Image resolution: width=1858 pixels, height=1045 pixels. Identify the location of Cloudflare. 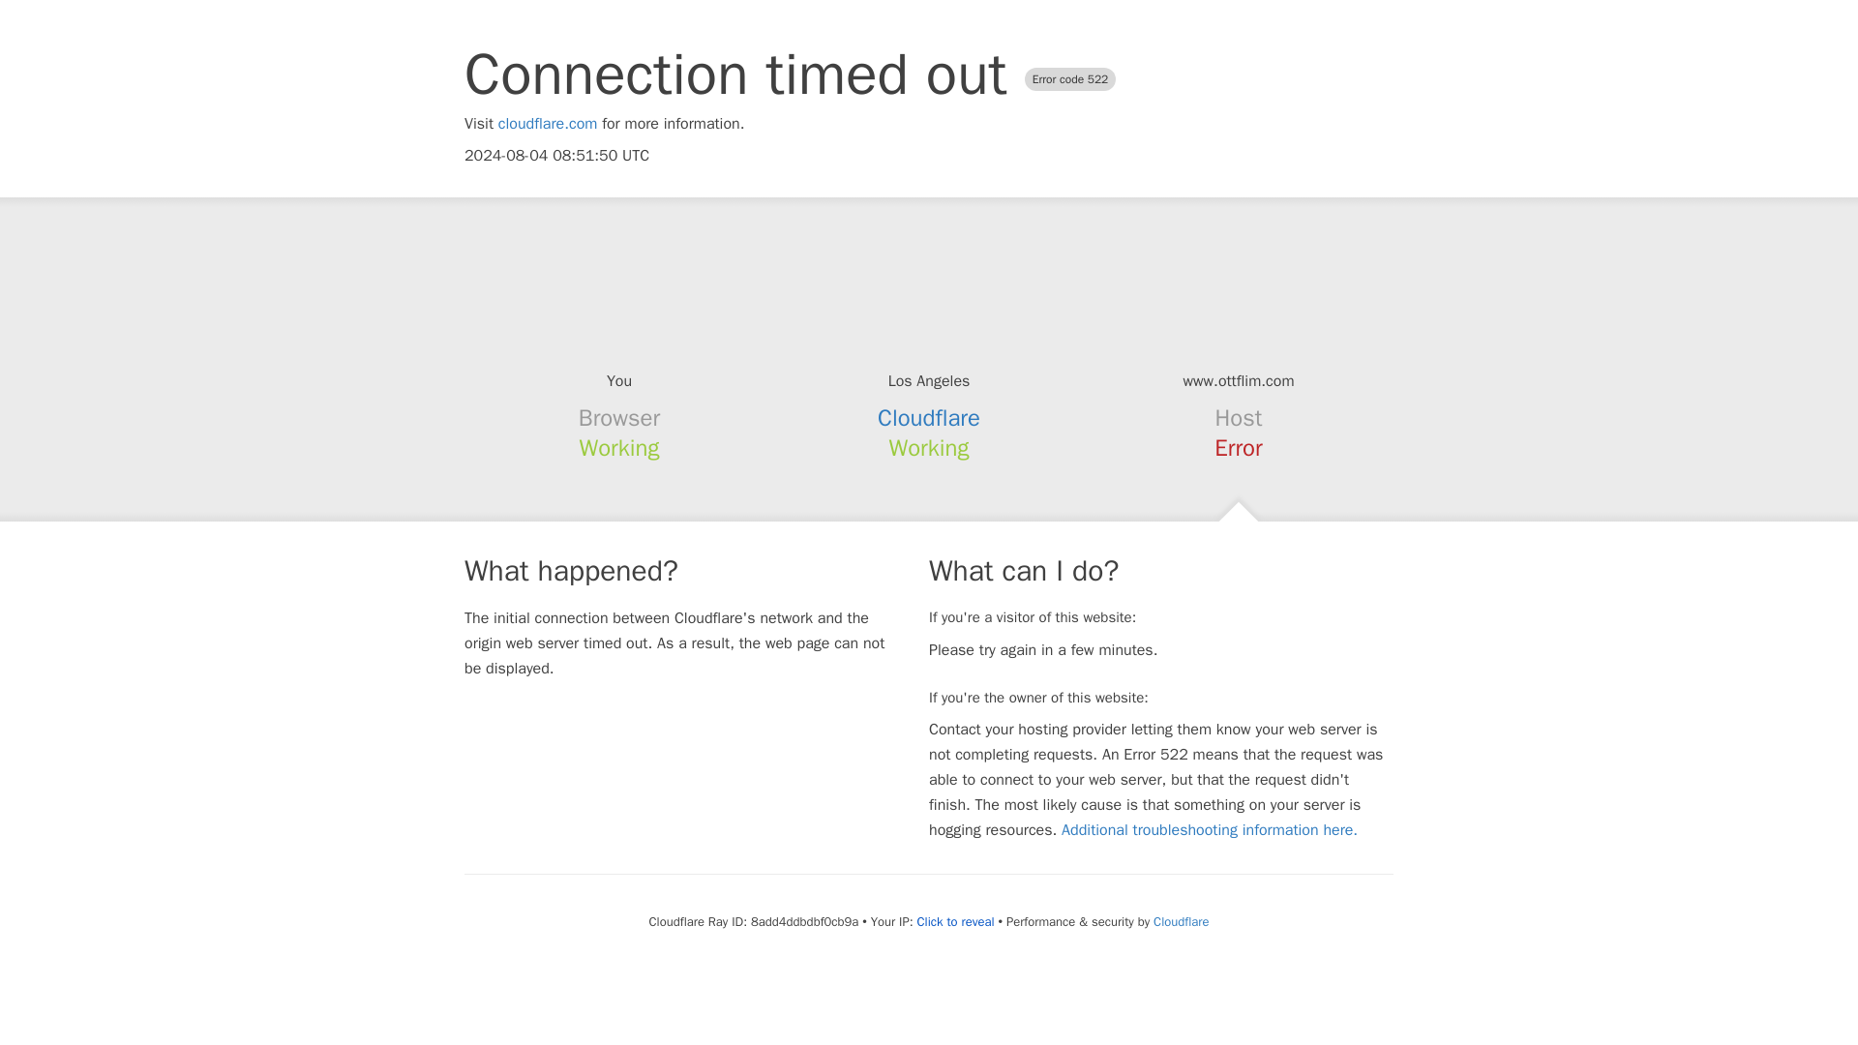
(1181, 921).